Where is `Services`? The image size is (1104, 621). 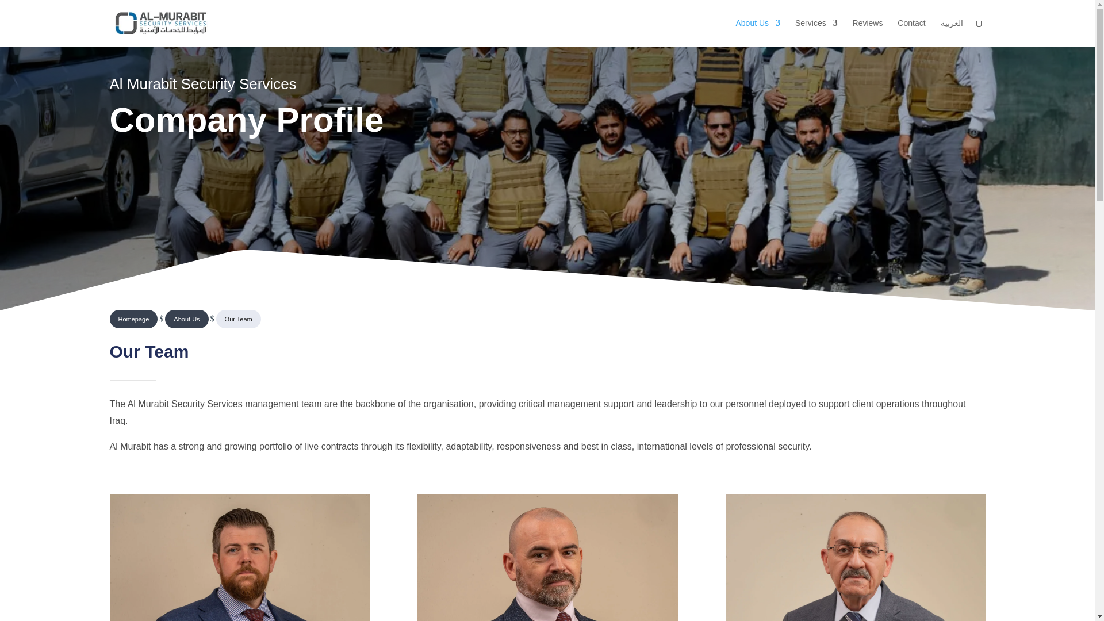
Services is located at coordinates (816, 30).